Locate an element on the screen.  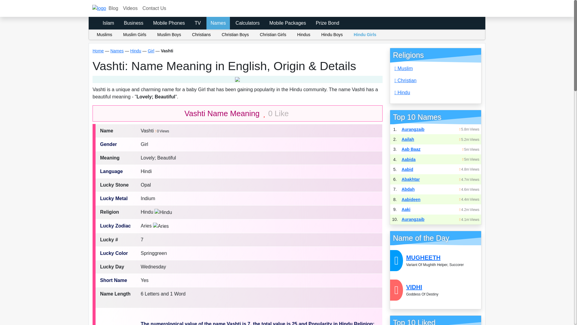
0 Like is located at coordinates (276, 113).